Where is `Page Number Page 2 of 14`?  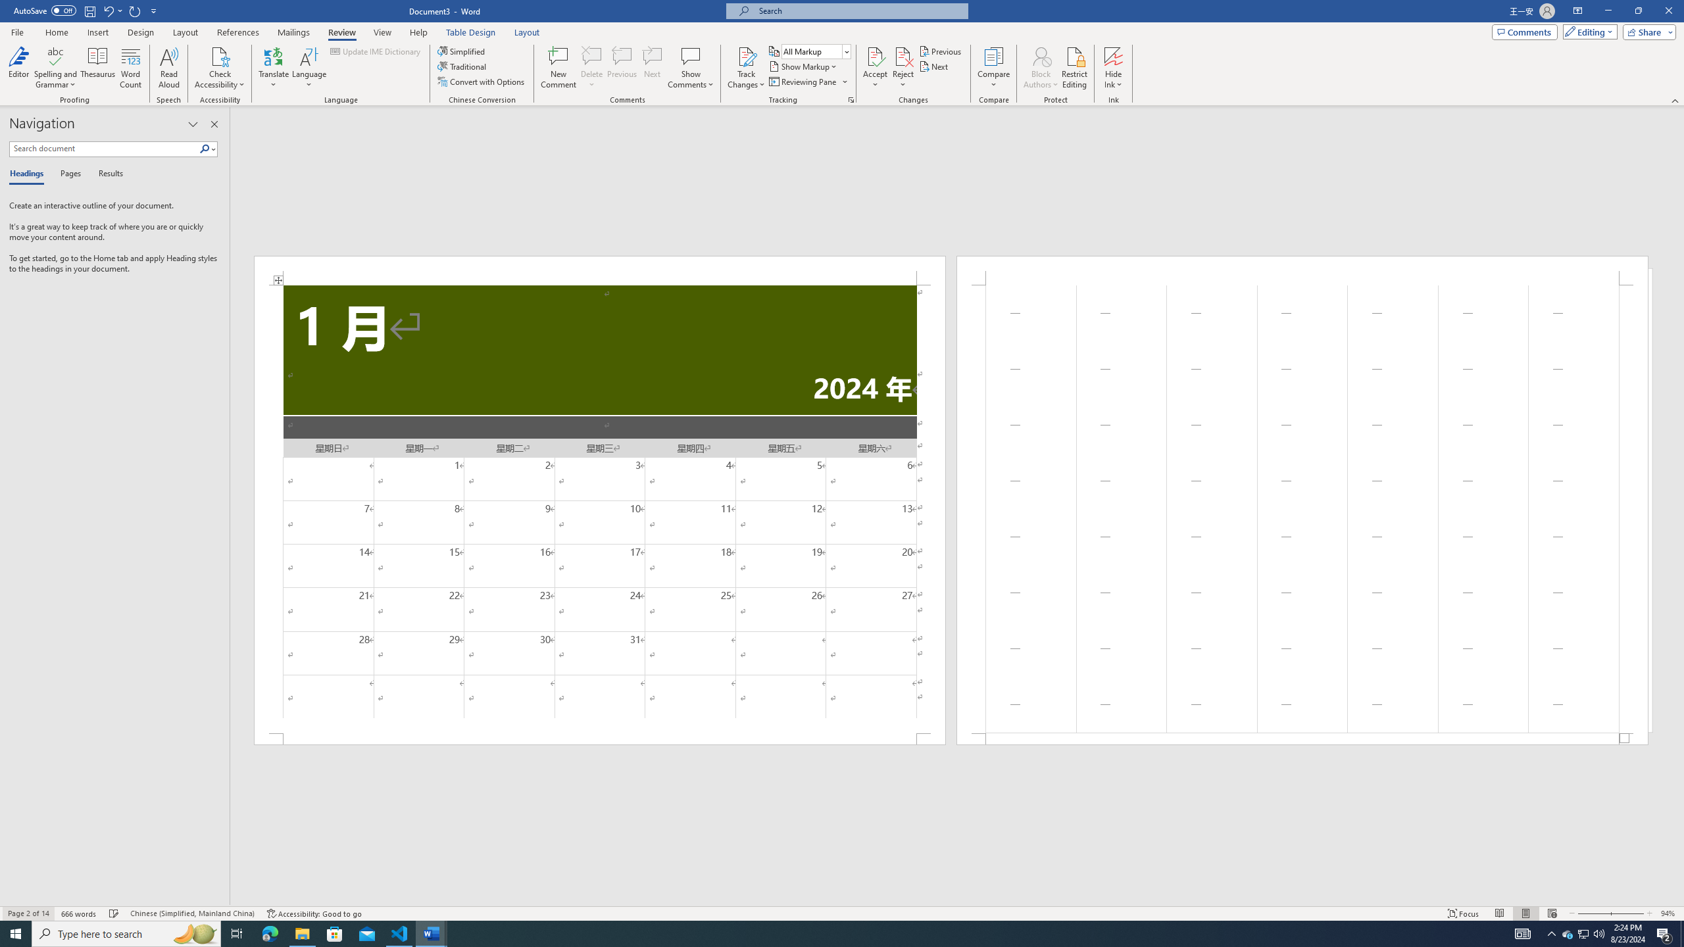 Page Number Page 2 of 14 is located at coordinates (28, 913).